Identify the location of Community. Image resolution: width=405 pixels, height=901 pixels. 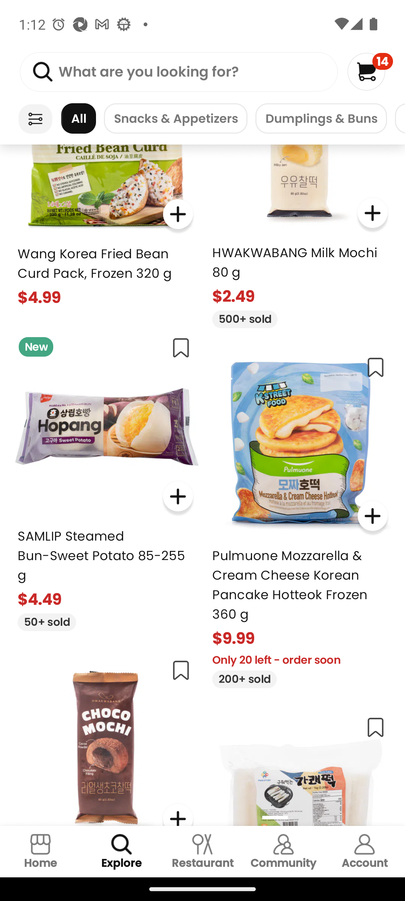
(283, 851).